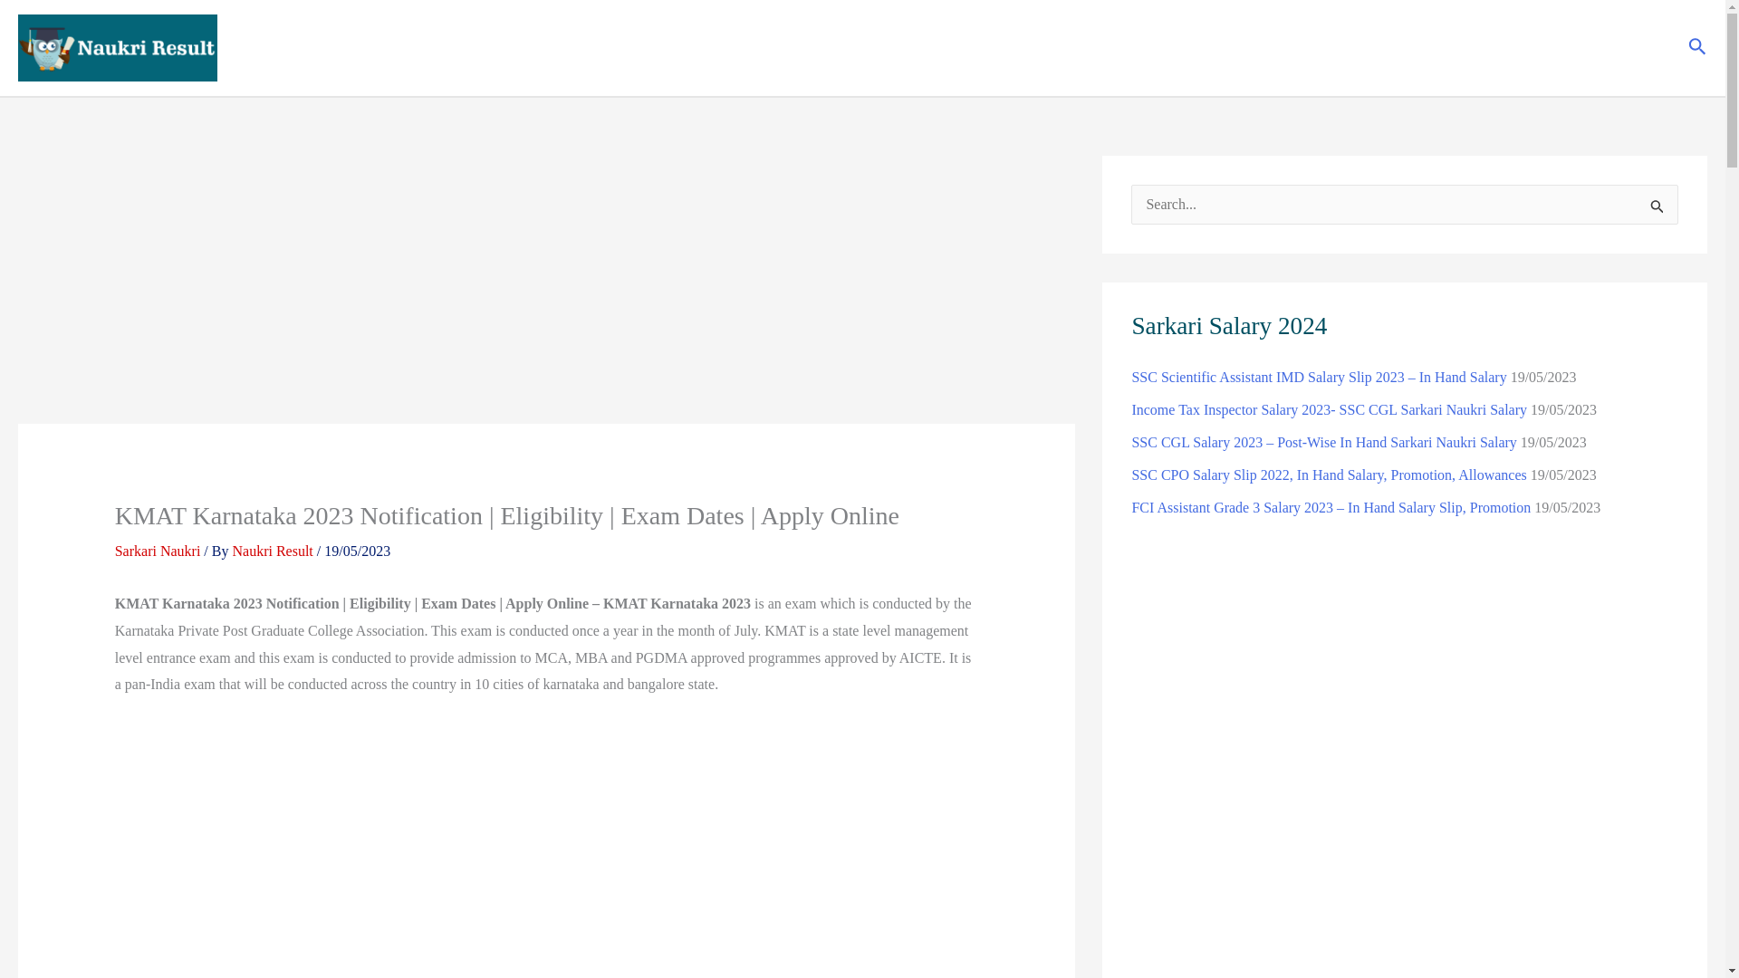  I want to click on Admit Card, so click(1112, 47).